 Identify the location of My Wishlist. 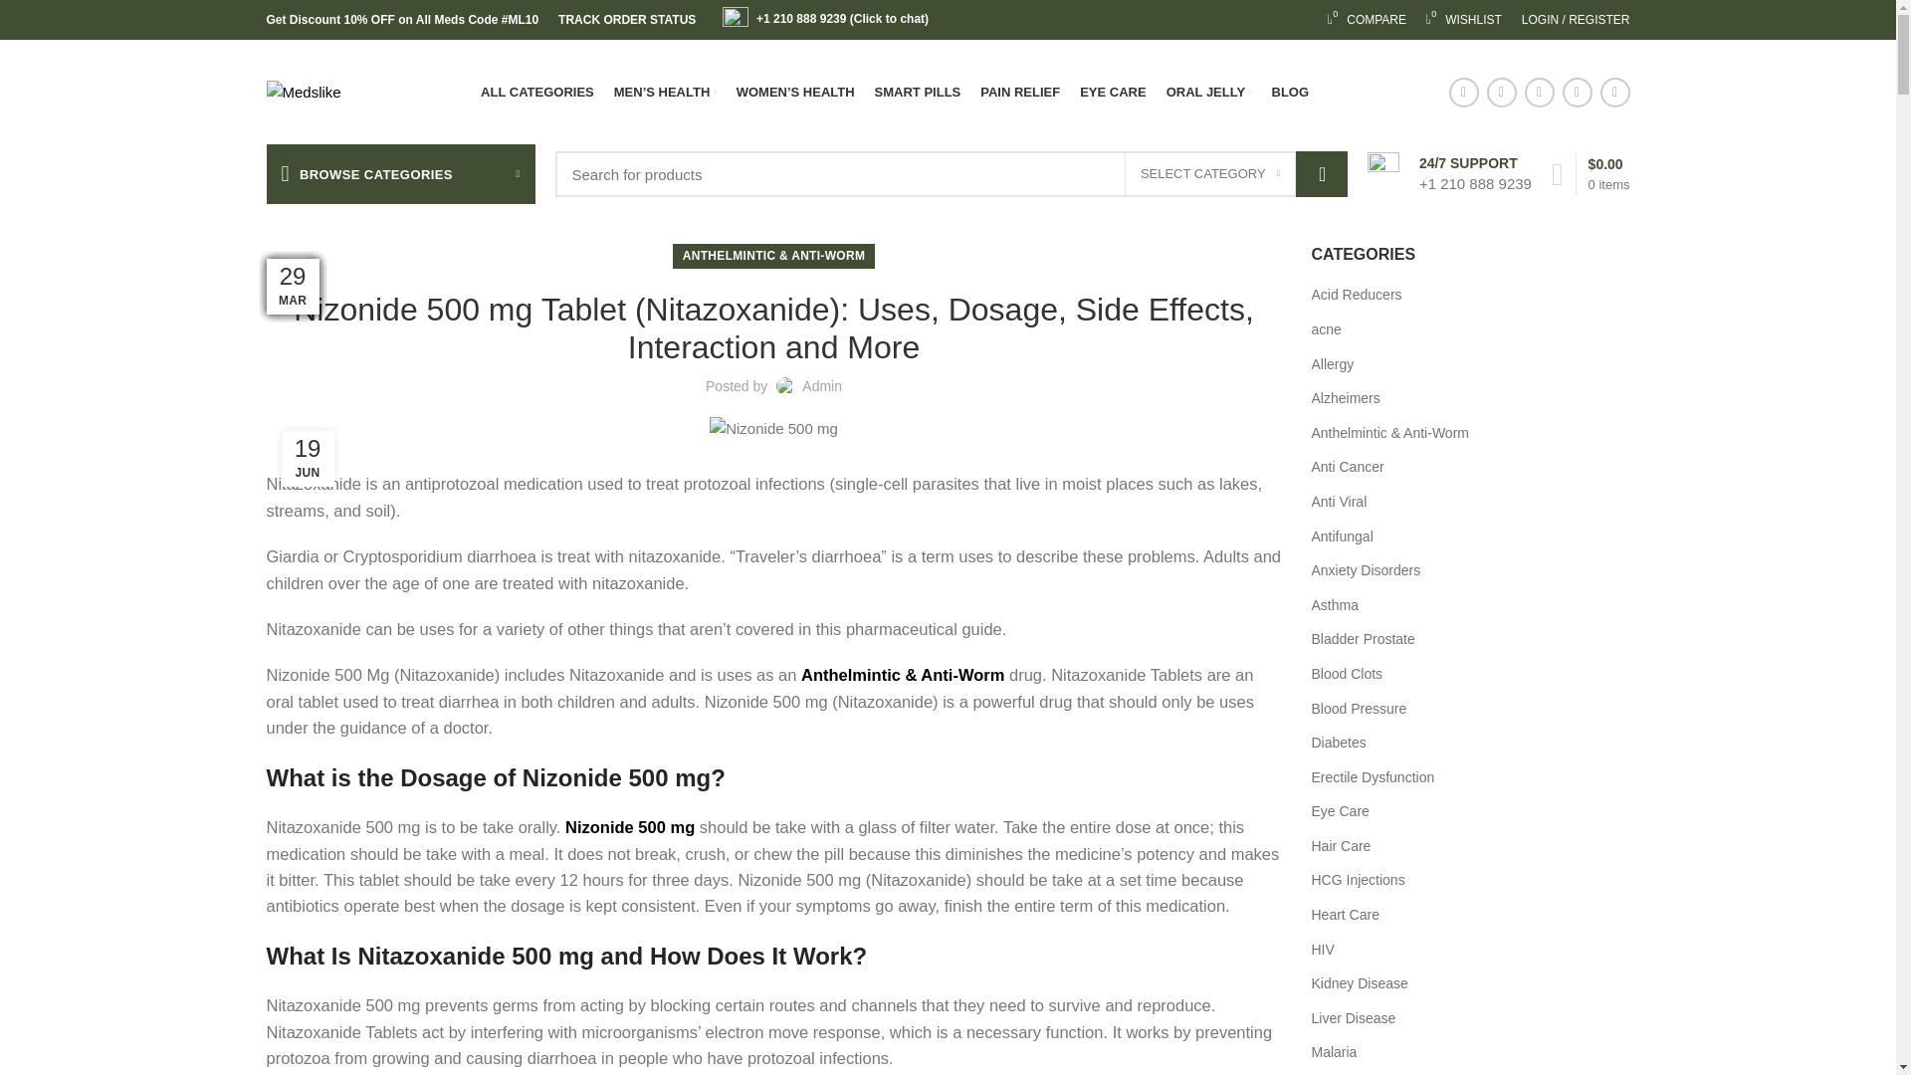
(536, 92).